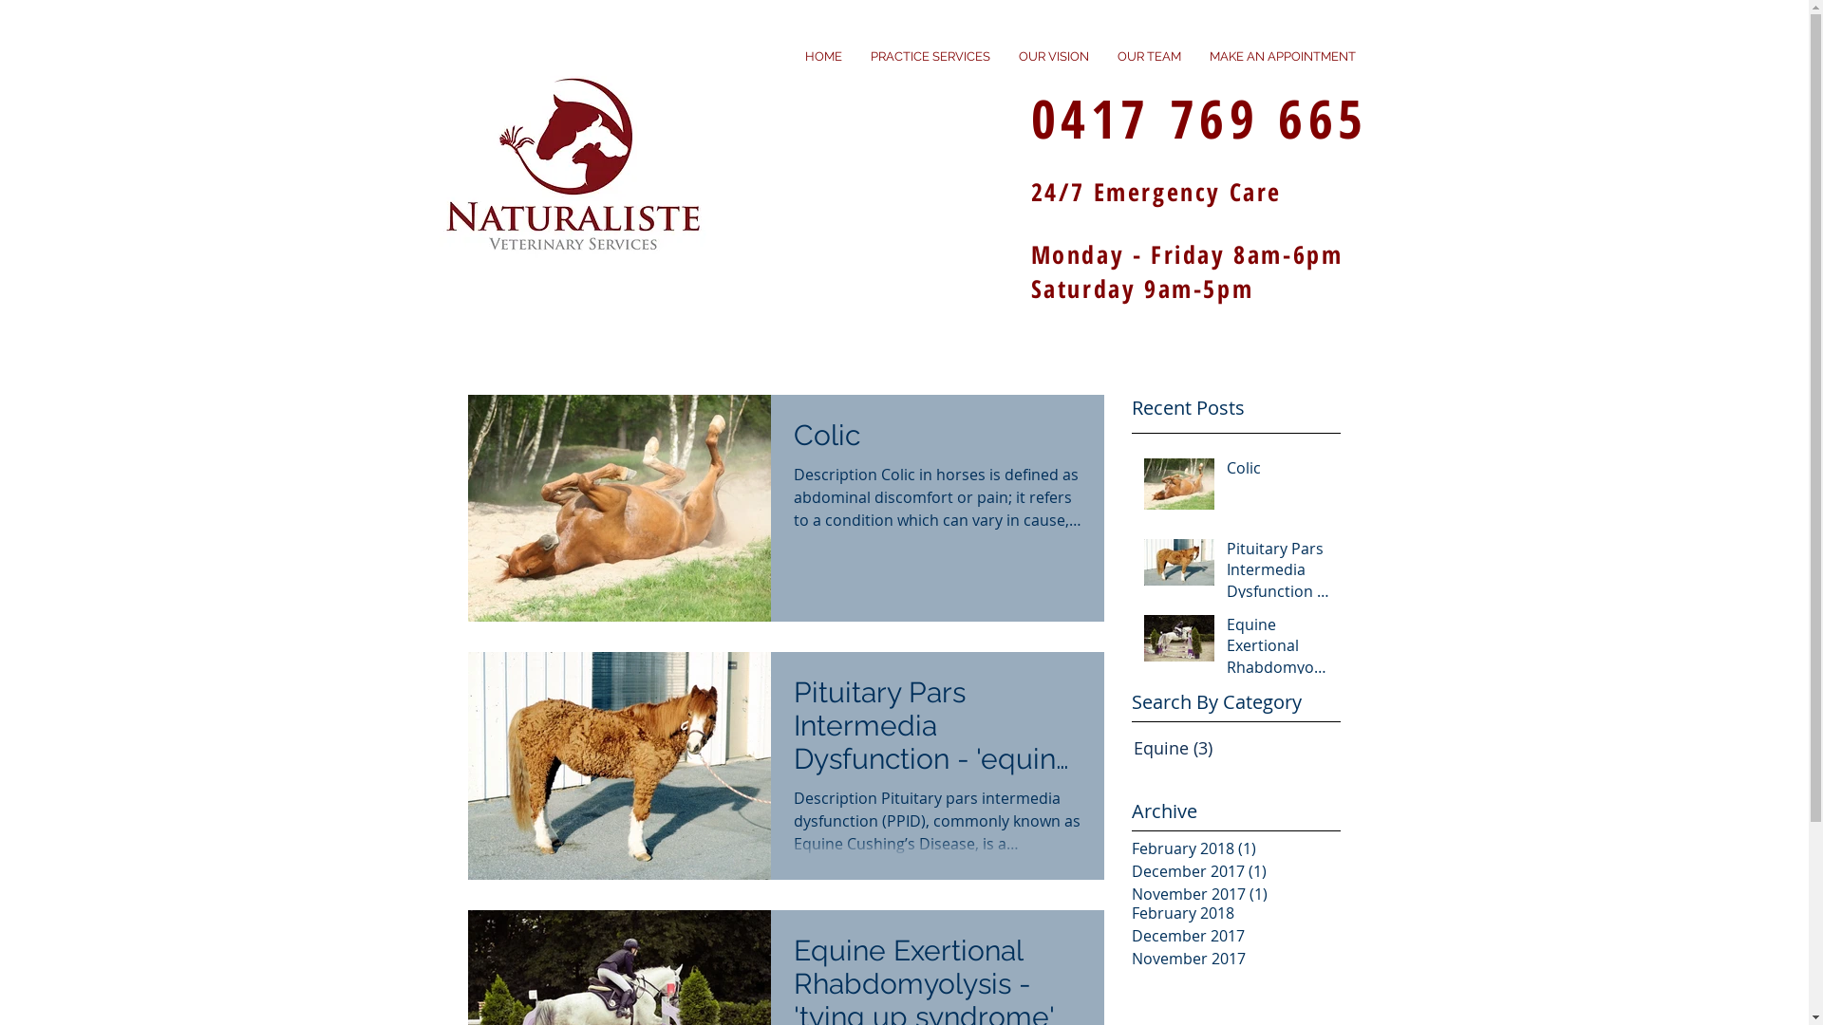 Image resolution: width=1823 pixels, height=1025 pixels. Describe the element at coordinates (822, 57) in the screenshot. I see `HOME` at that location.